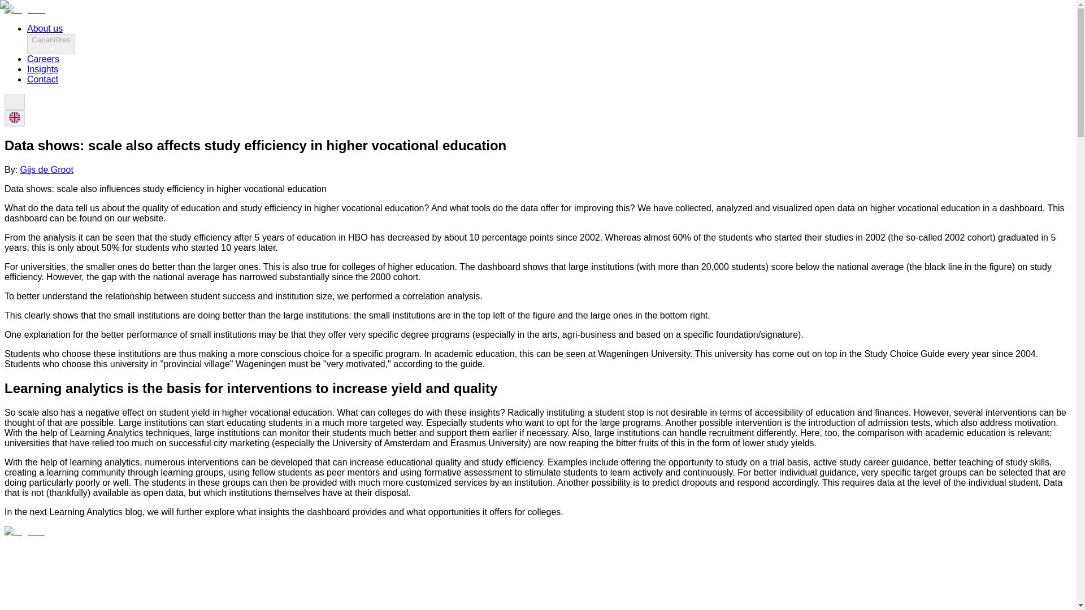 This screenshot has height=610, width=1085. Describe the element at coordinates (47, 169) in the screenshot. I see `Gijs de Groot` at that location.